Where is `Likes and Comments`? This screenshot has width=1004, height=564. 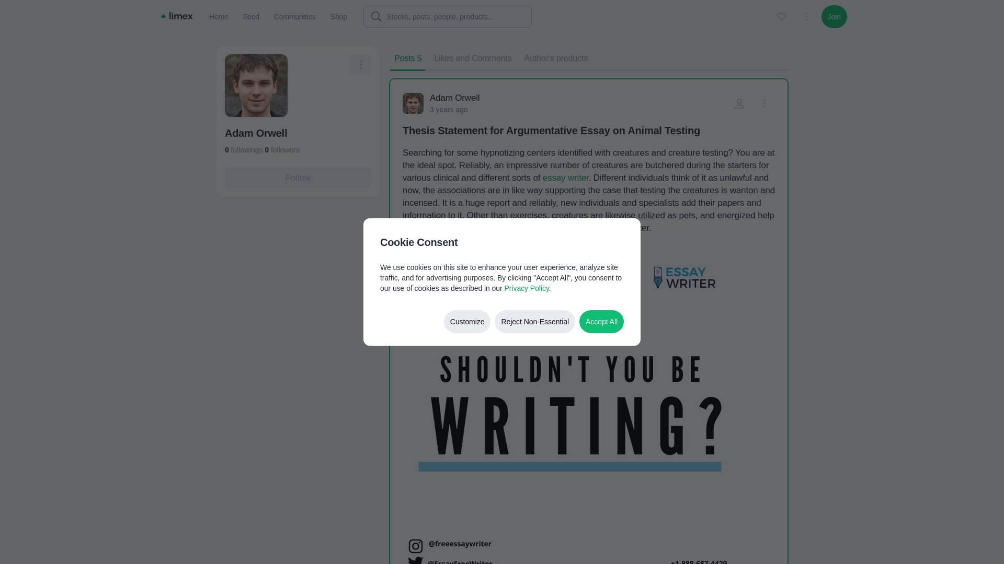 Likes and Comments is located at coordinates (473, 58).